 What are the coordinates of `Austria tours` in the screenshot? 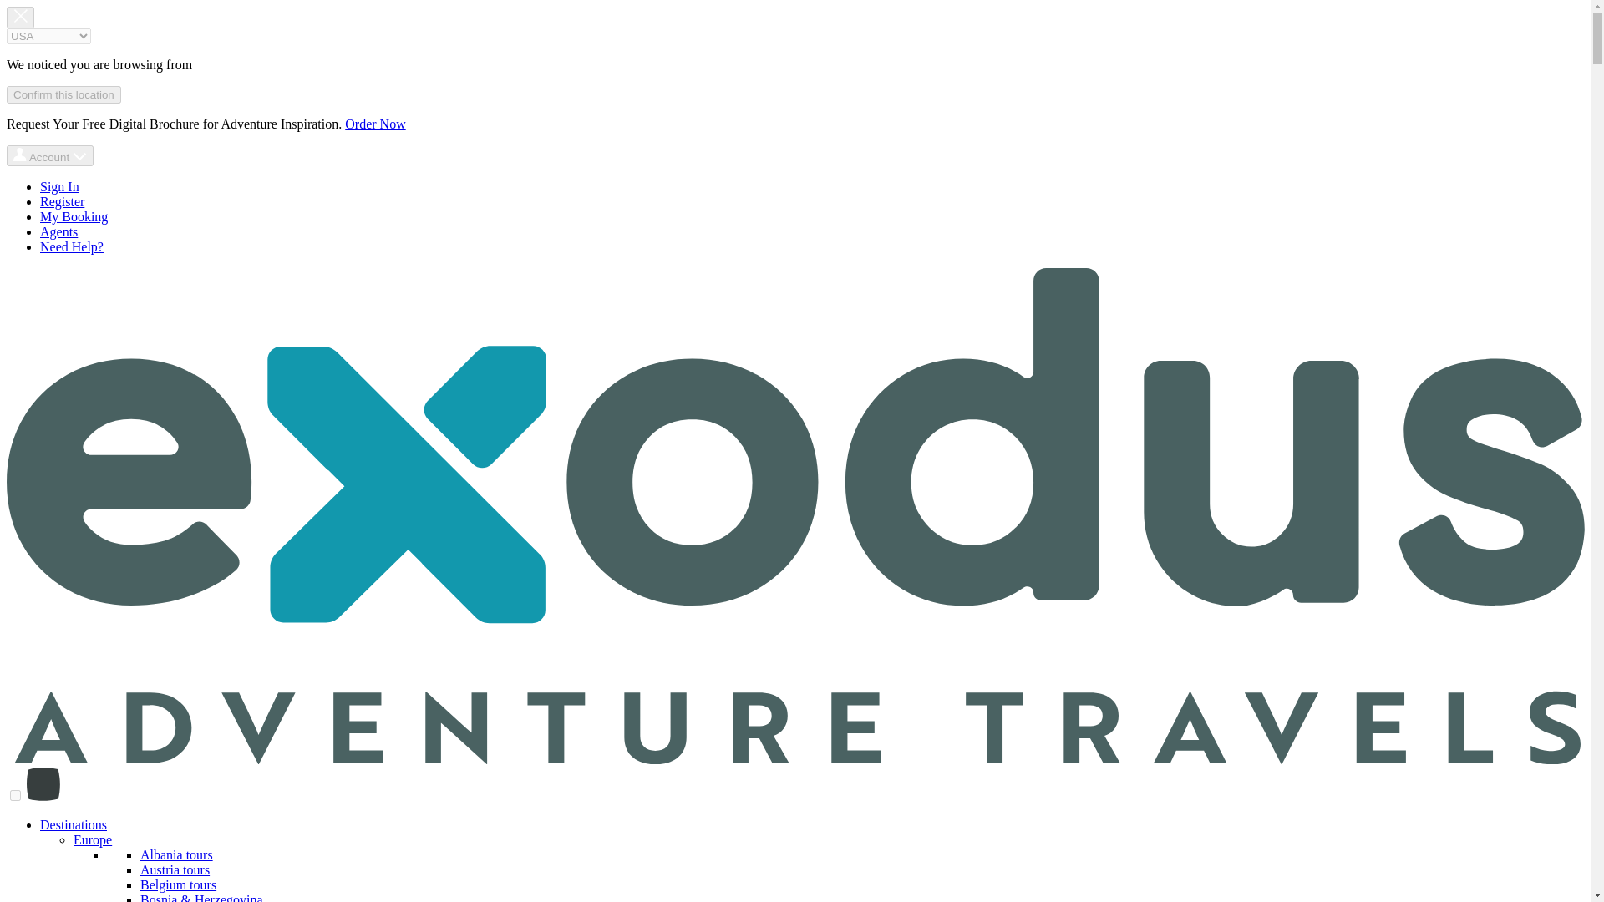 It's located at (175, 869).